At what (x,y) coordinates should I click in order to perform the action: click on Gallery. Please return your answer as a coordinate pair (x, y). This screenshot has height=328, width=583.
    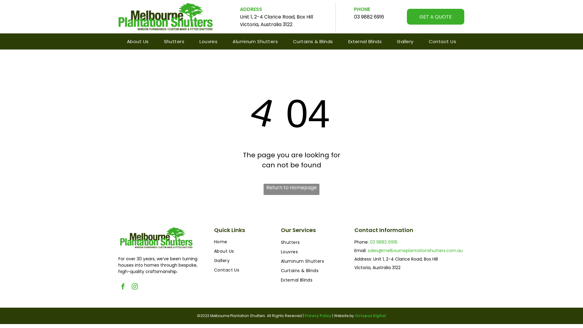
    Looking at the image, I should click on (405, 41).